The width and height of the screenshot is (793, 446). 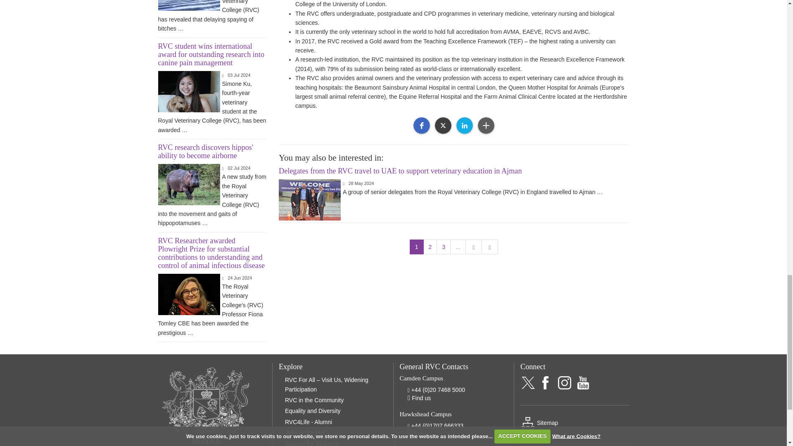 What do you see at coordinates (458, 247) in the screenshot?
I see `...` at bounding box center [458, 247].